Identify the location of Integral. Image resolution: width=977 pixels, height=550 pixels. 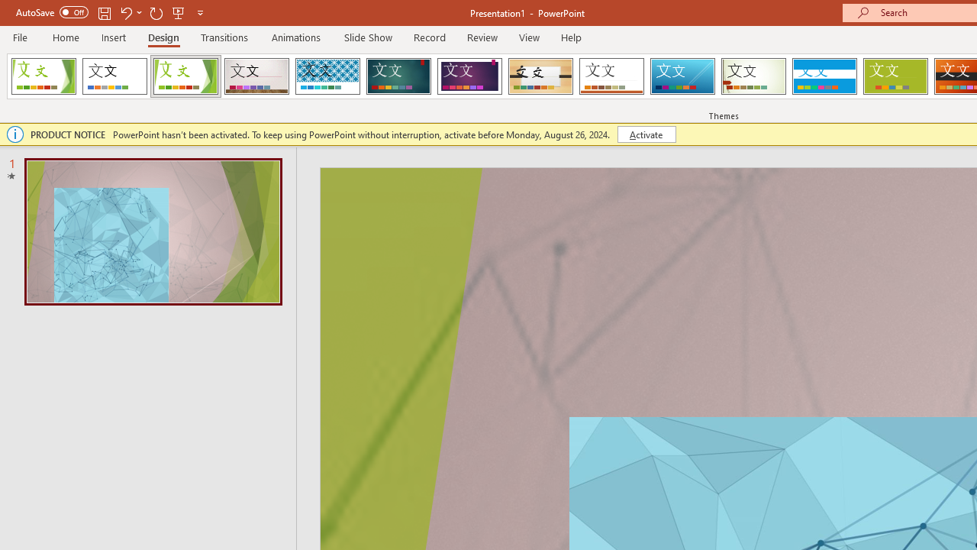
(327, 76).